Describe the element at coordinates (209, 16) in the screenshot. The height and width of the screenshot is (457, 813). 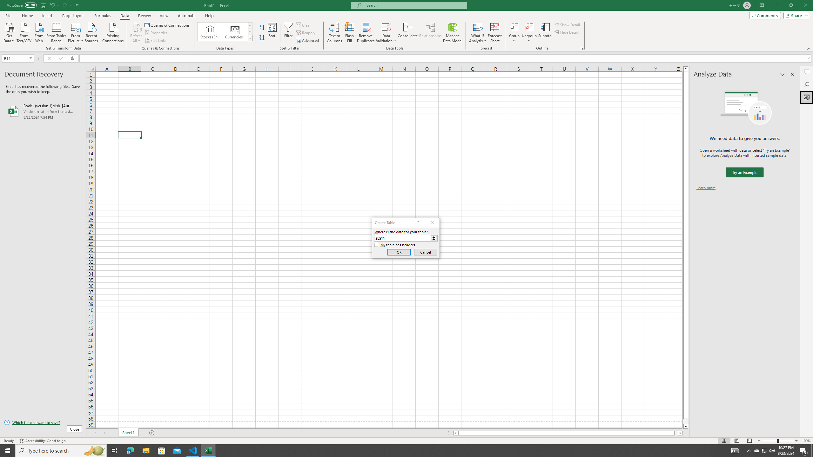
I see `Help` at that location.